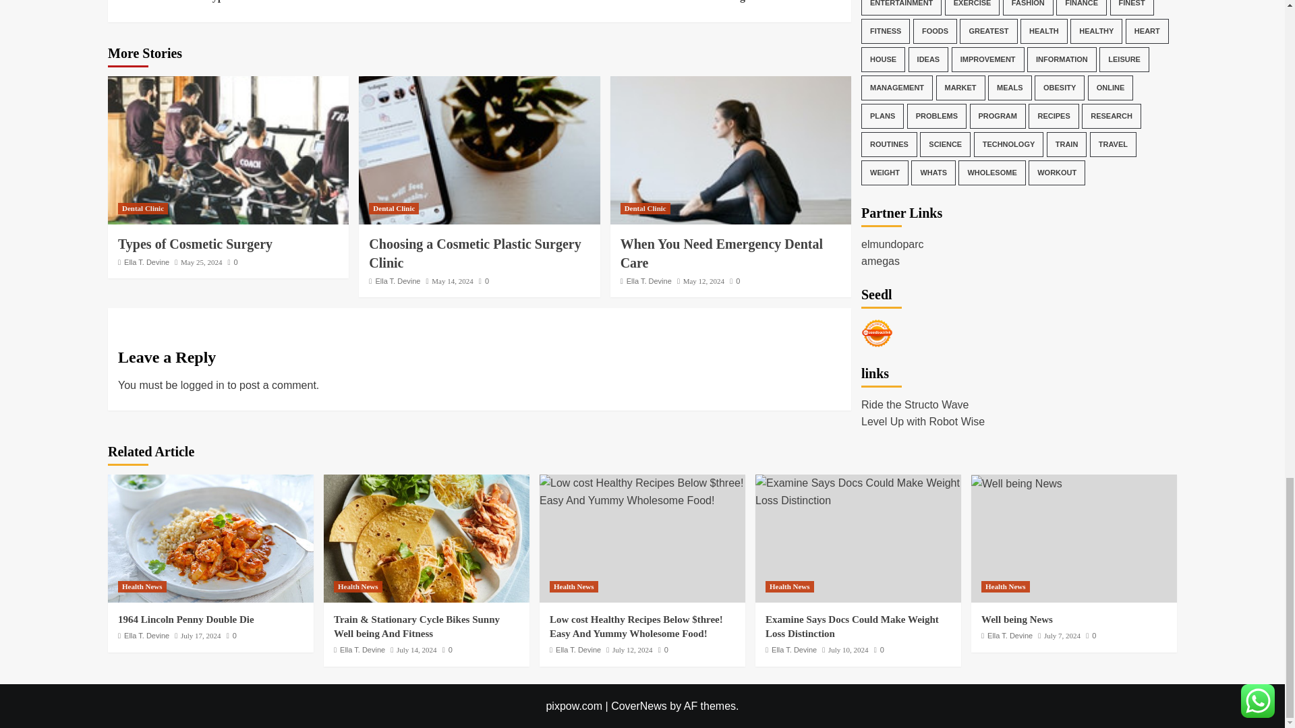 This screenshot has height=728, width=1295. Describe the element at coordinates (452, 281) in the screenshot. I see `Dental Clinic` at that location.